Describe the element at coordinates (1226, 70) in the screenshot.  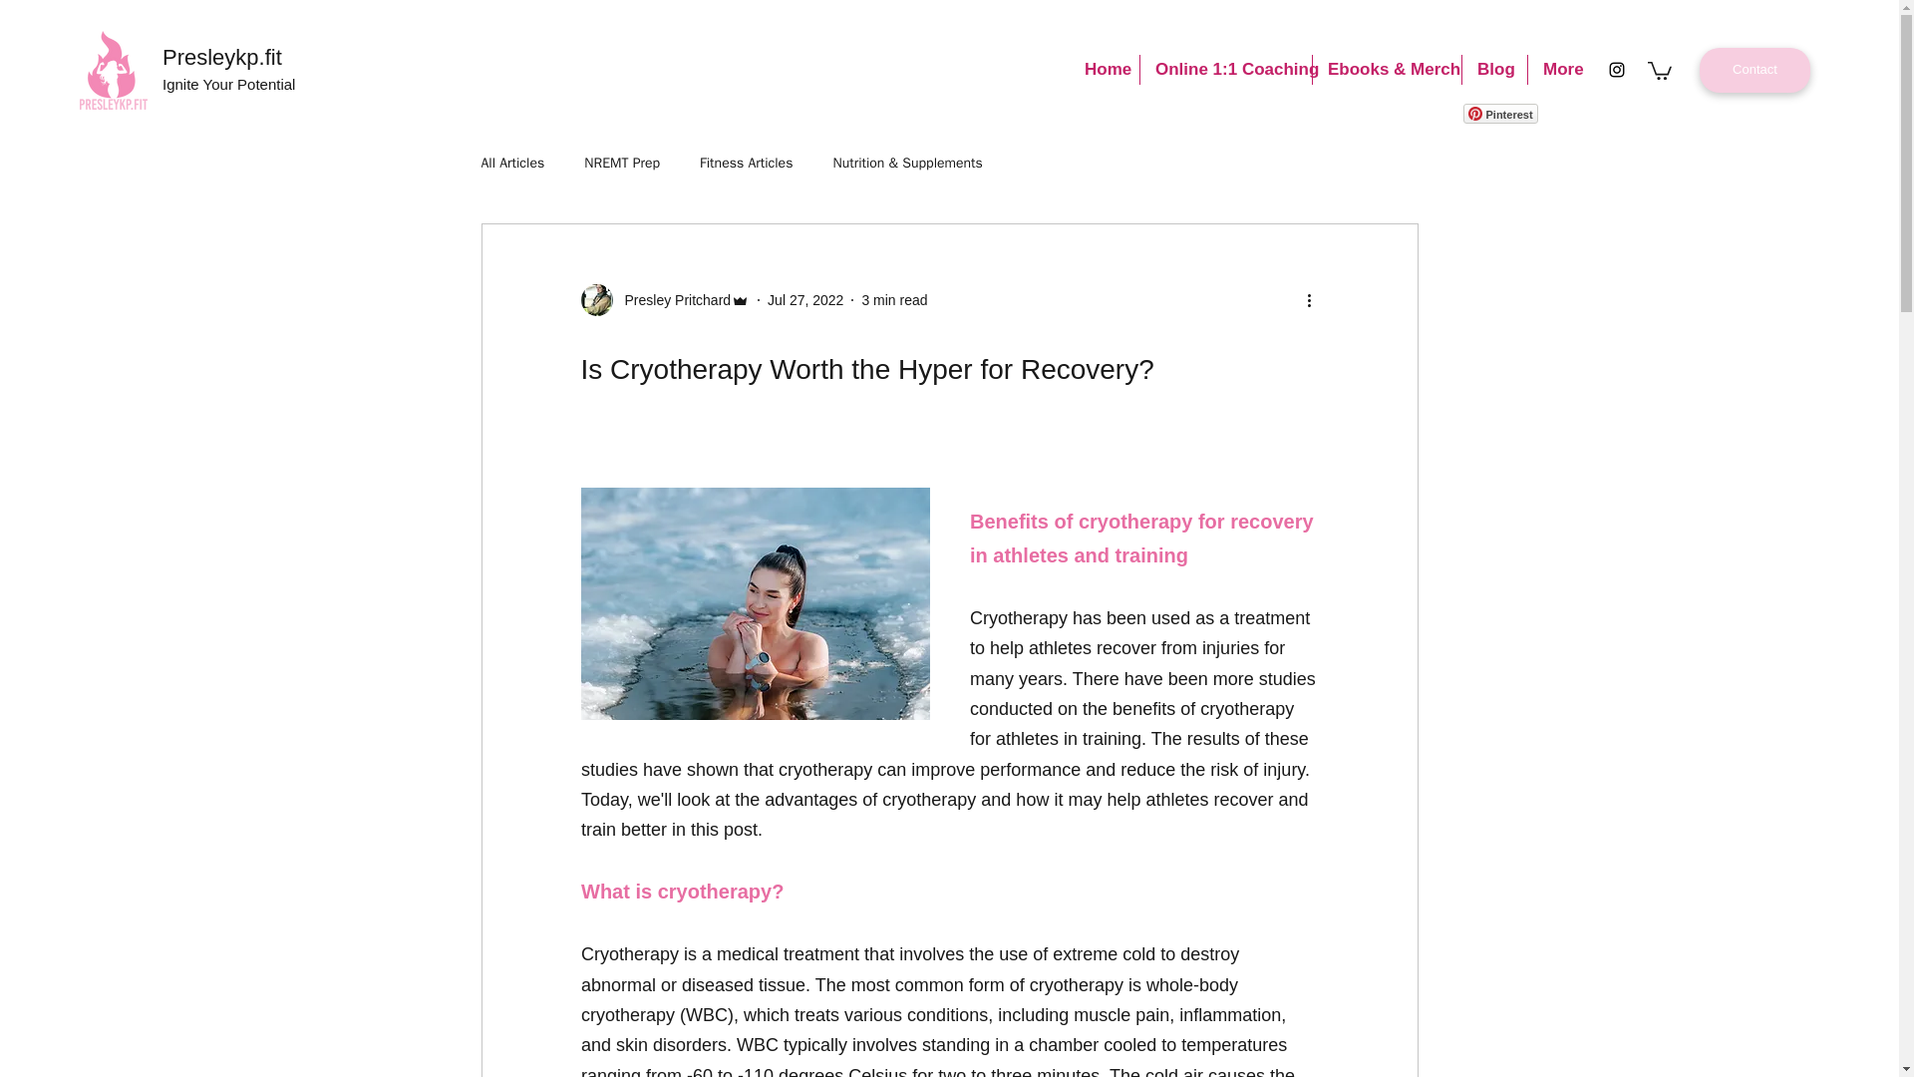
I see `Online 1:1 Coaching` at that location.